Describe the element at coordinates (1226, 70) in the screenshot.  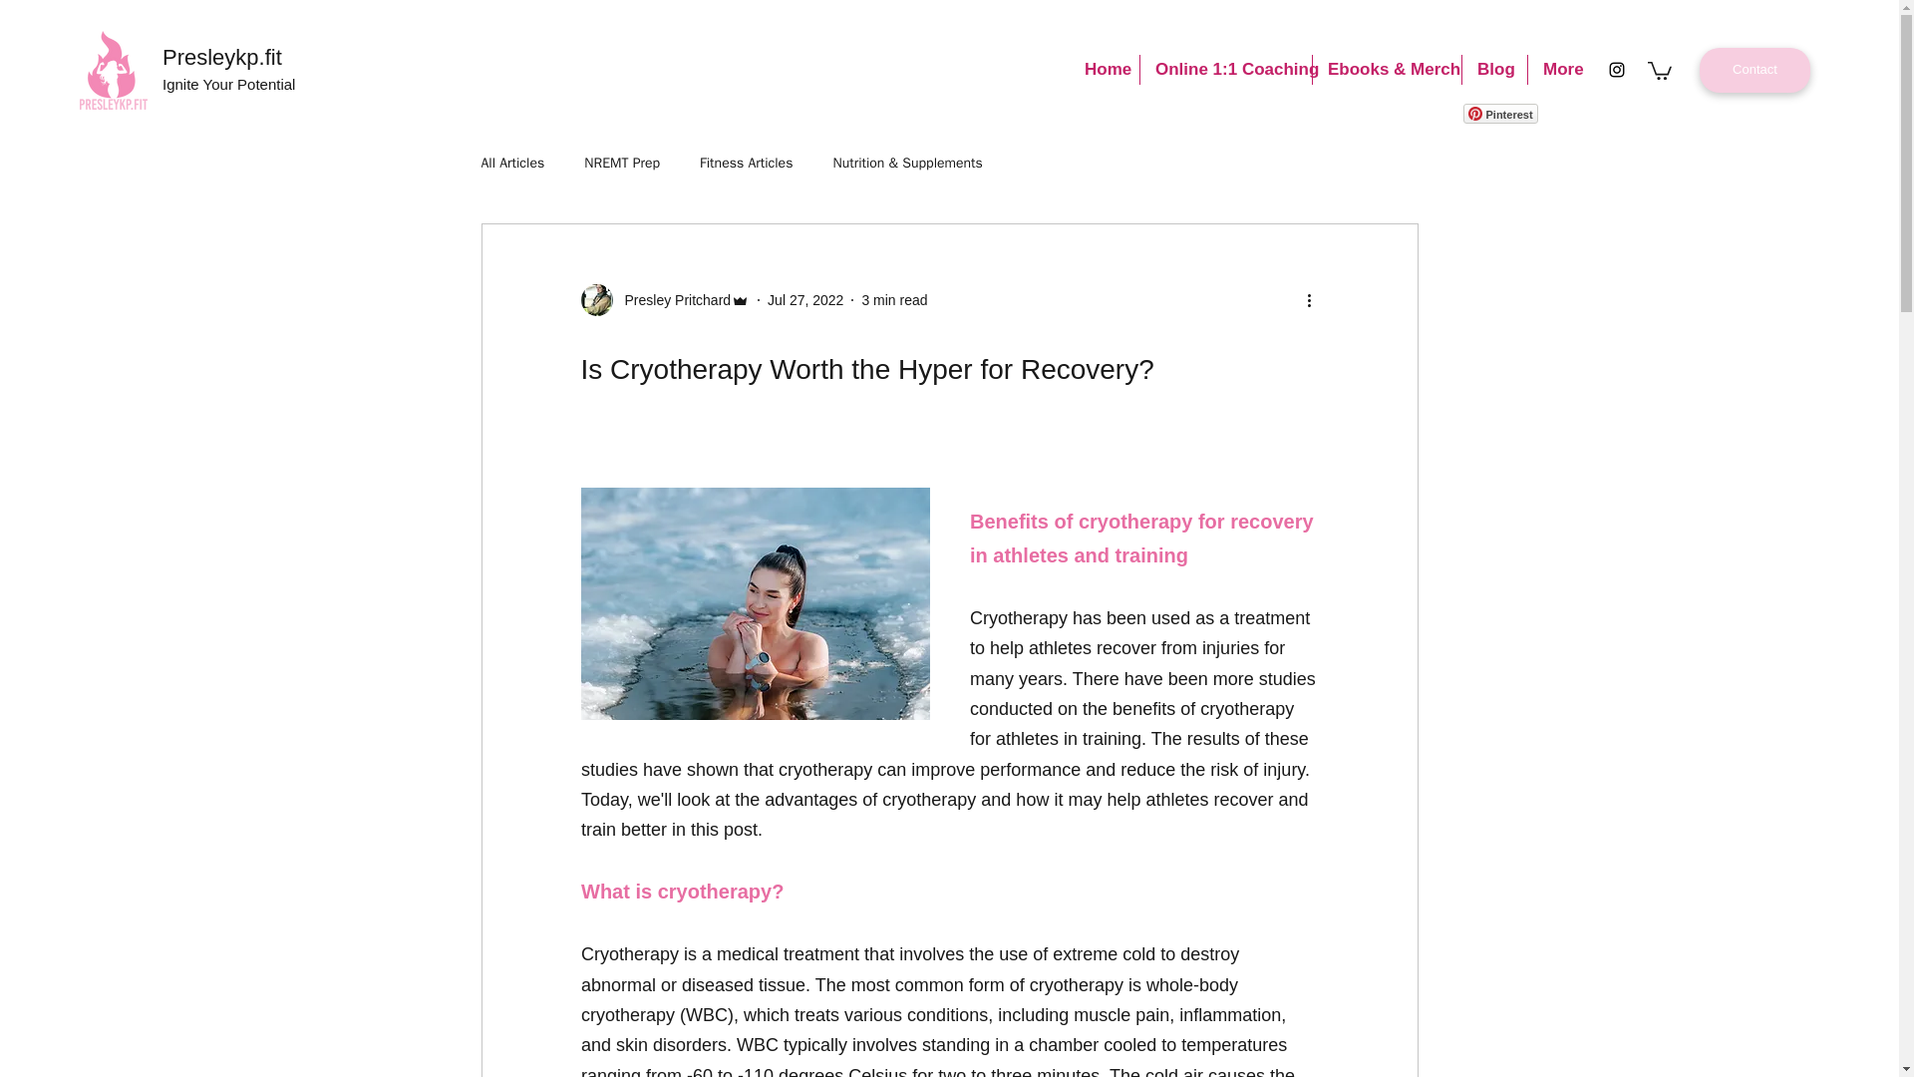
I see `Online 1:1 Coaching` at that location.